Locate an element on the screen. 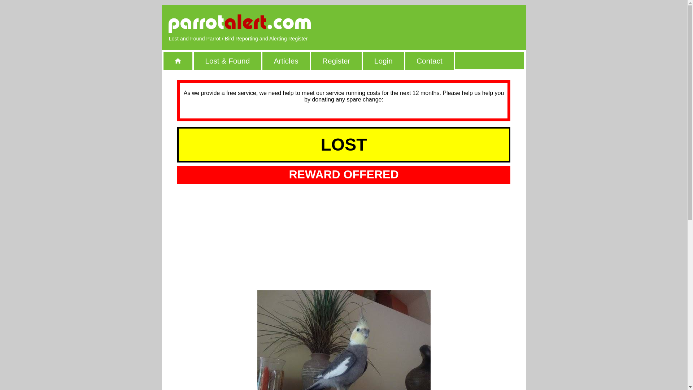  Lost Cockatiel is located at coordinates (344, 340).